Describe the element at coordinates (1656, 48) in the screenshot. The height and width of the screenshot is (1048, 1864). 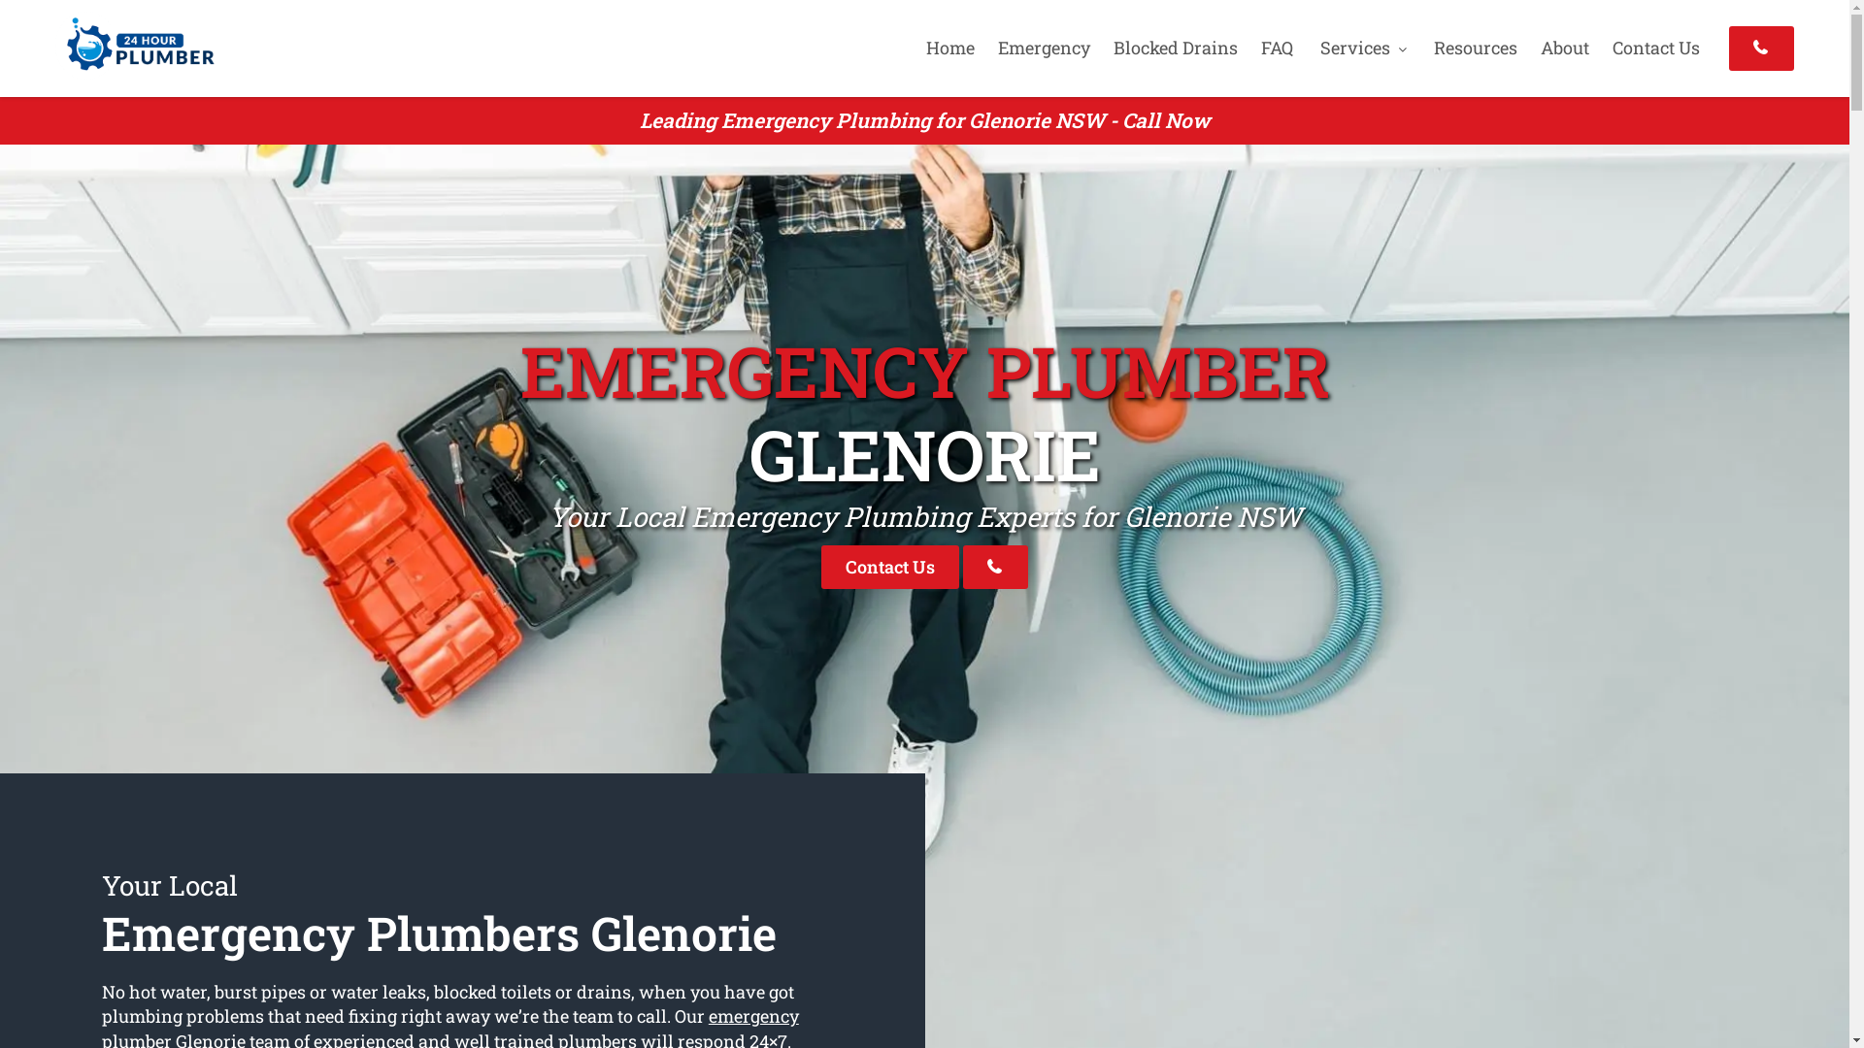
I see `Contact Us` at that location.